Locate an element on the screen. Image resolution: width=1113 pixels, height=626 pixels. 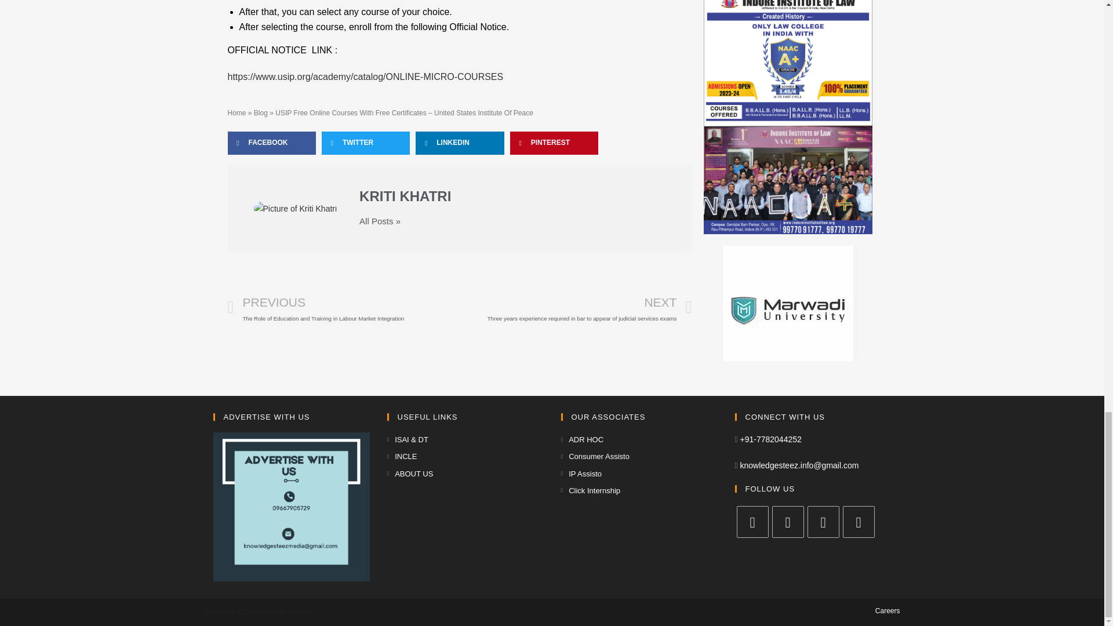
Blog is located at coordinates (261, 112).